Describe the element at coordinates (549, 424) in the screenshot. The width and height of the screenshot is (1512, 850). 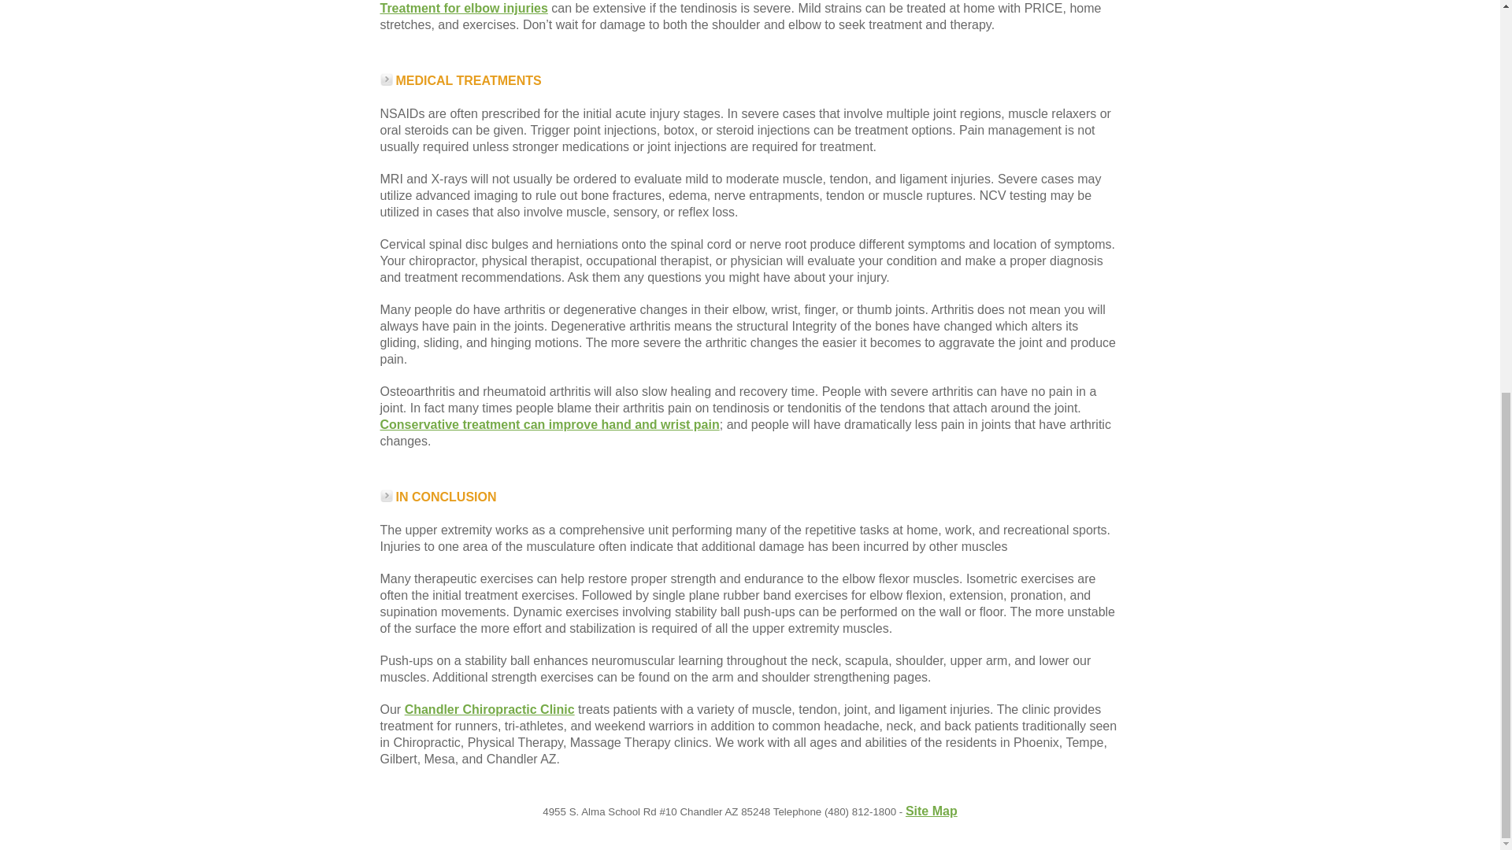
I see `Conservative treatment can improve hand and wrist pain` at that location.